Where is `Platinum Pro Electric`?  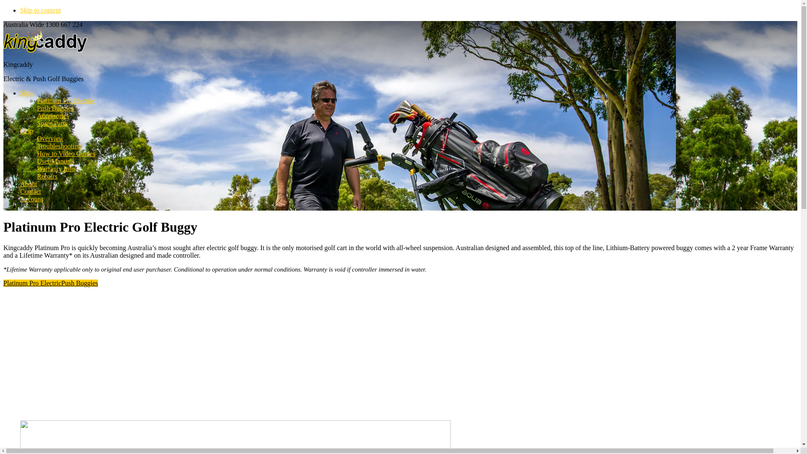 Platinum Pro Electric is located at coordinates (66, 101).